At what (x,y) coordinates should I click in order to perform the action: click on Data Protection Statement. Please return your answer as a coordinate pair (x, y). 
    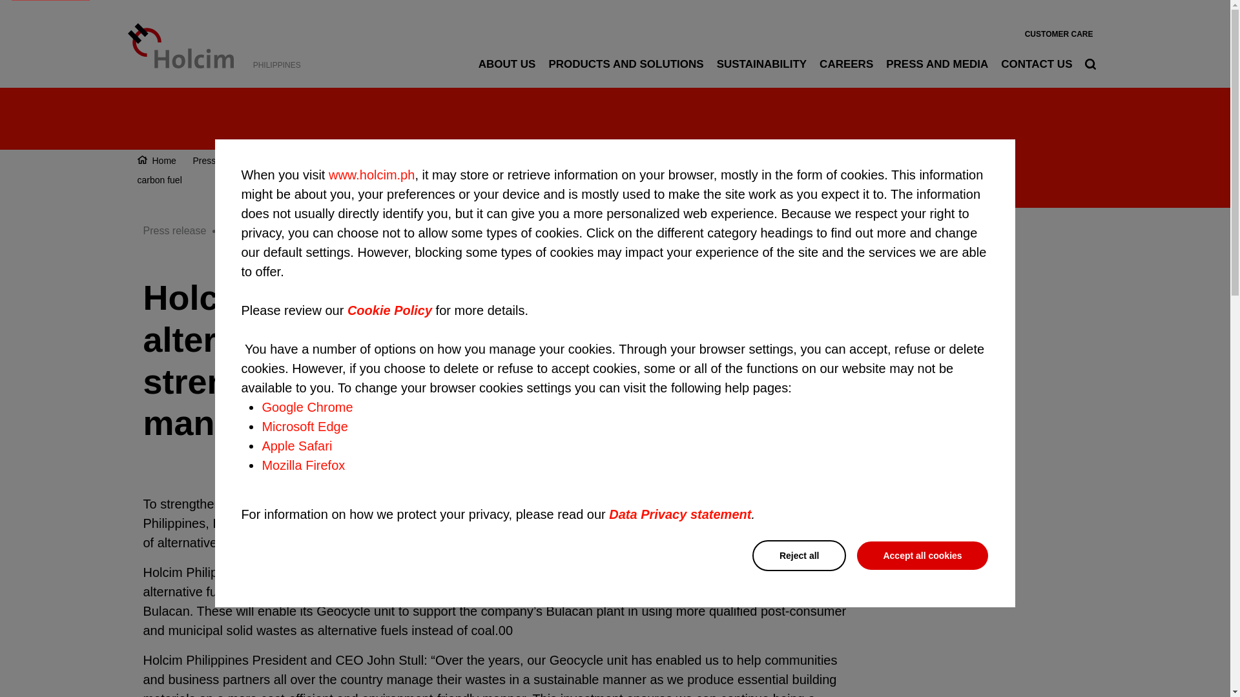
    Looking at the image, I should click on (679, 514).